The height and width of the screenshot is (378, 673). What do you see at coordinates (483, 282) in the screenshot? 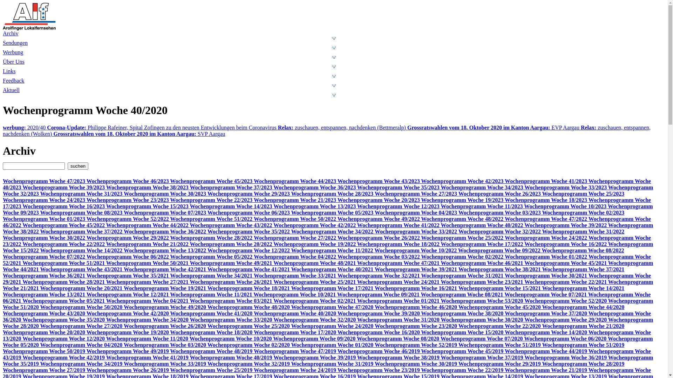
I see `Wochenprogramm Woche 23/2021` at bounding box center [483, 282].